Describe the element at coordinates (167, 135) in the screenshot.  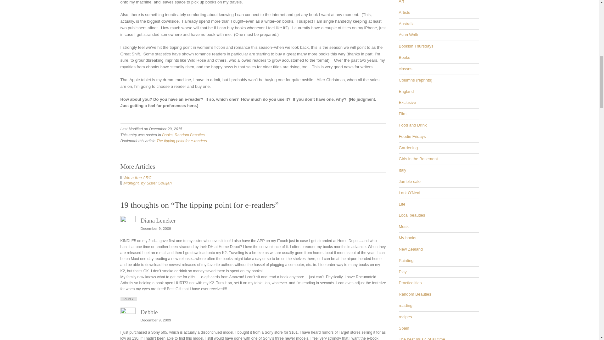
I see `Books` at that location.